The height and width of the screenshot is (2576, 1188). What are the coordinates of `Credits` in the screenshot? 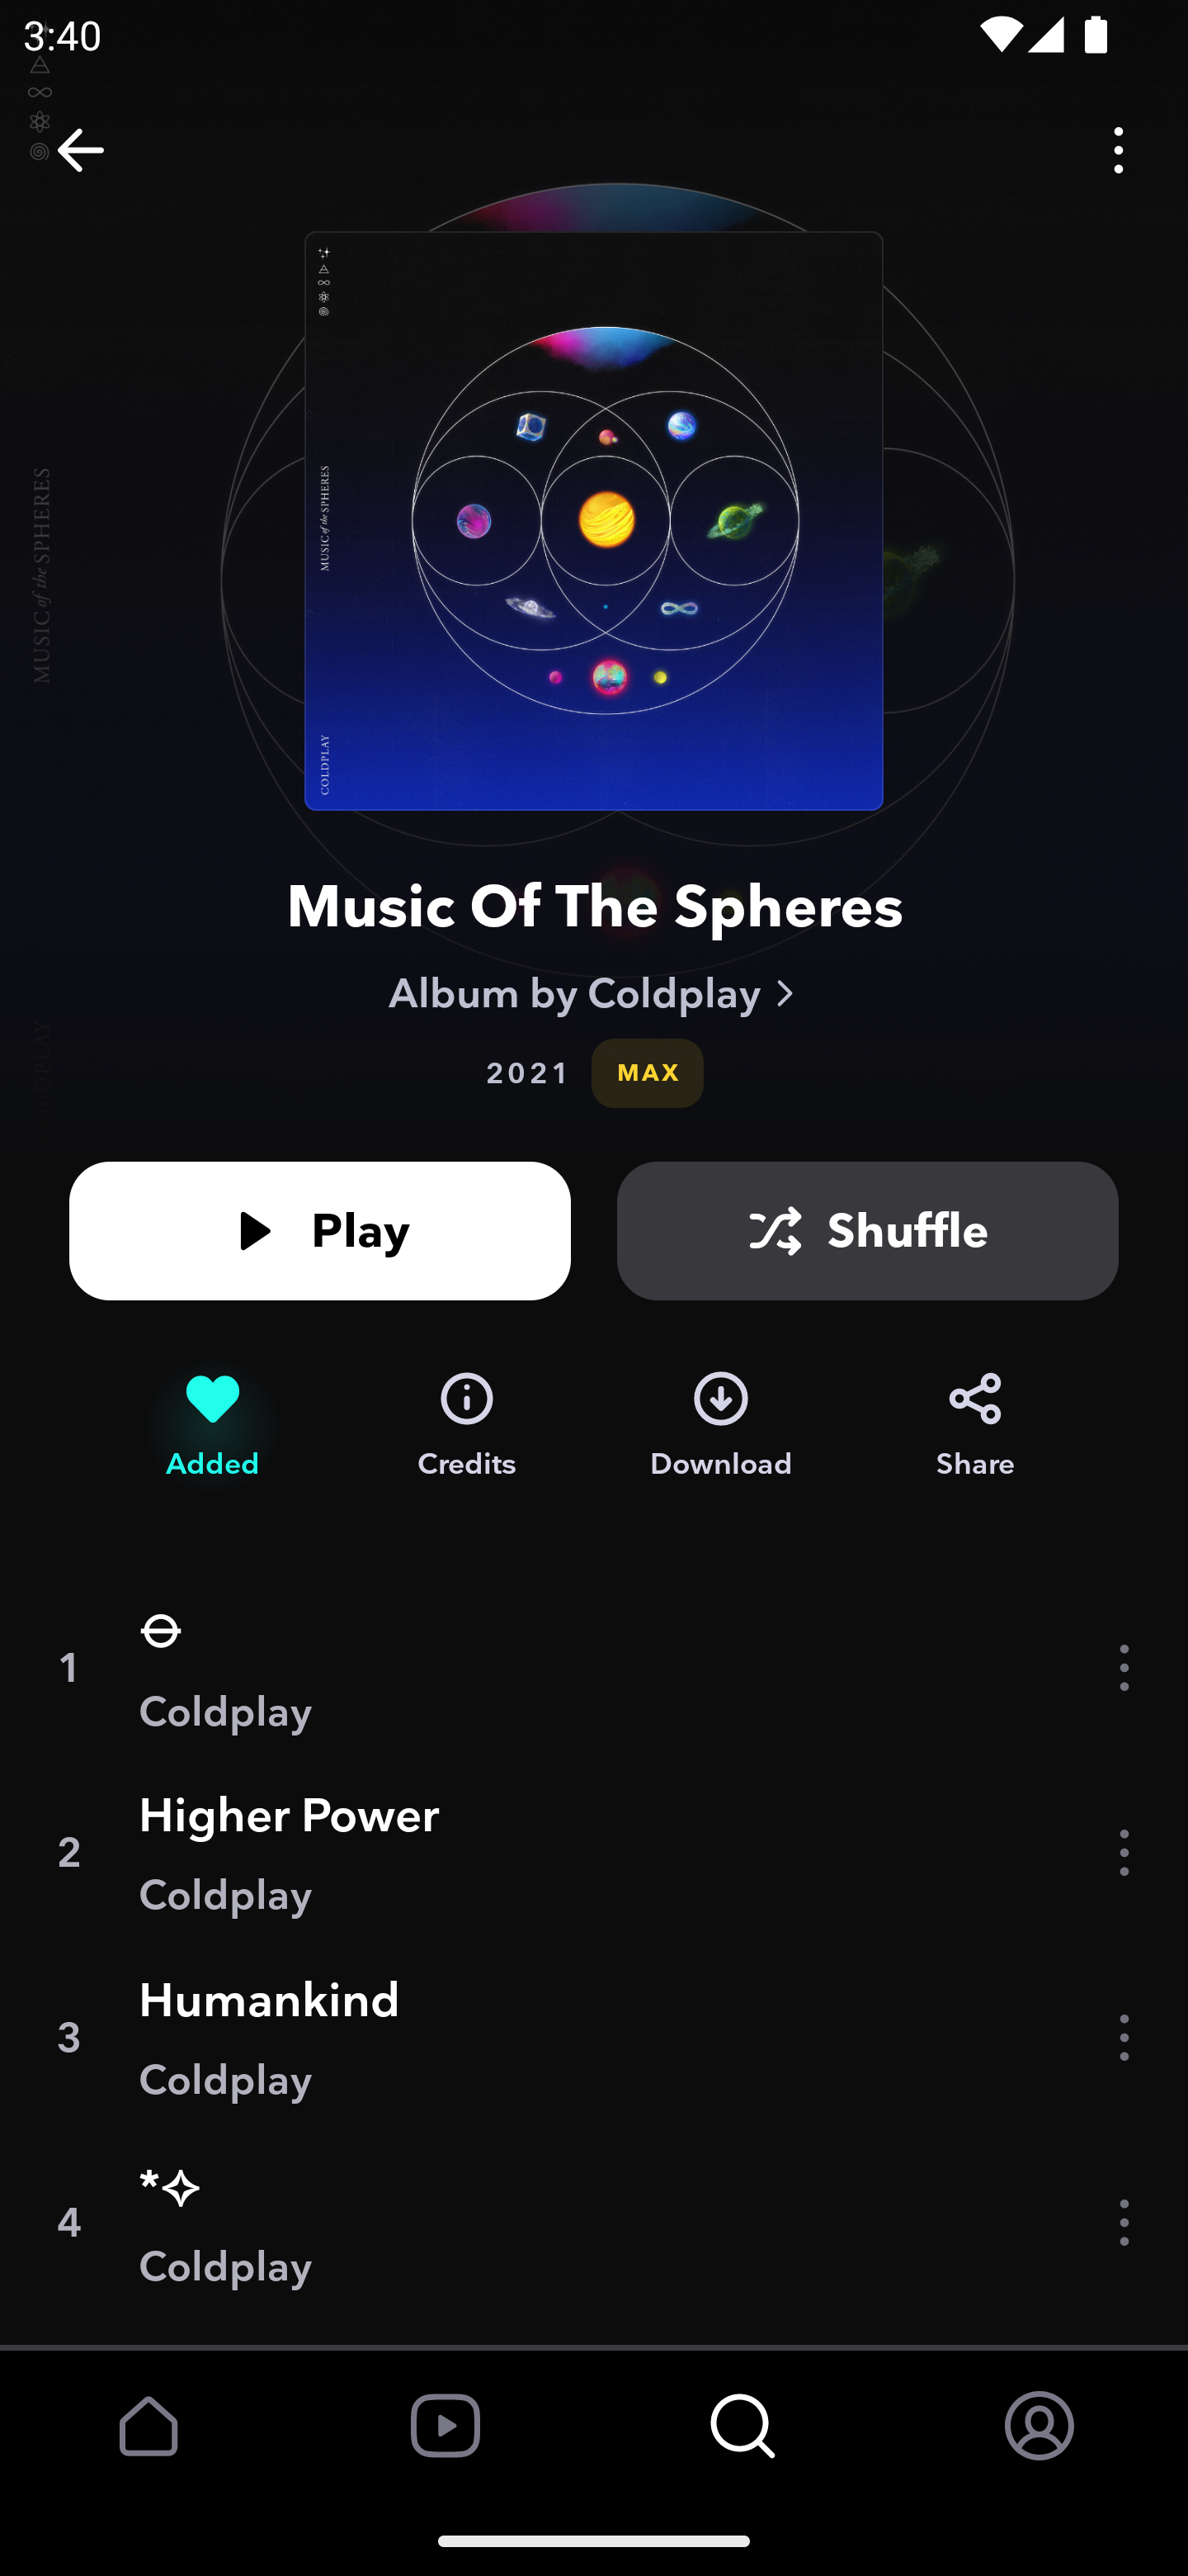 It's located at (467, 1425).